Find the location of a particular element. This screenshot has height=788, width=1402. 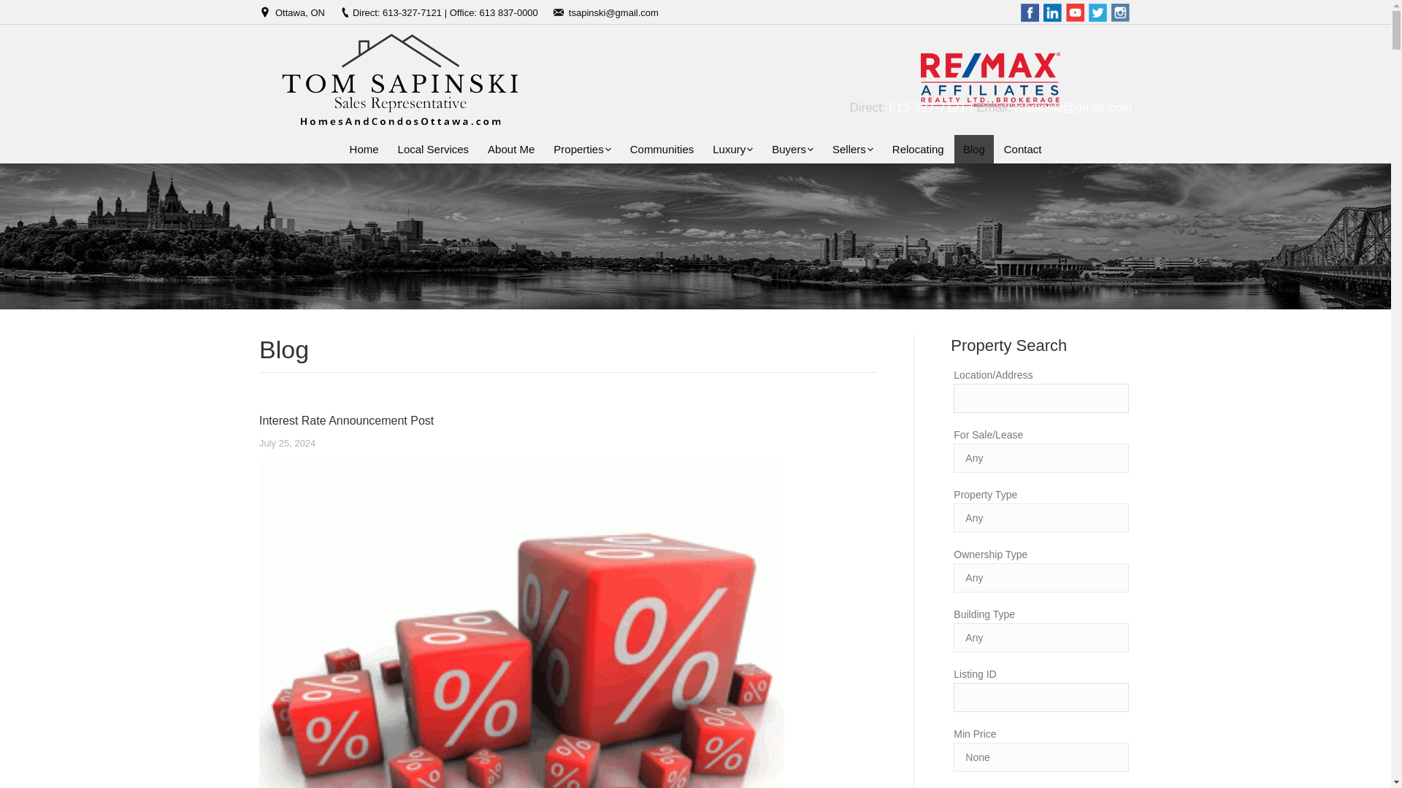

2:18 pm is located at coordinates (288, 444).